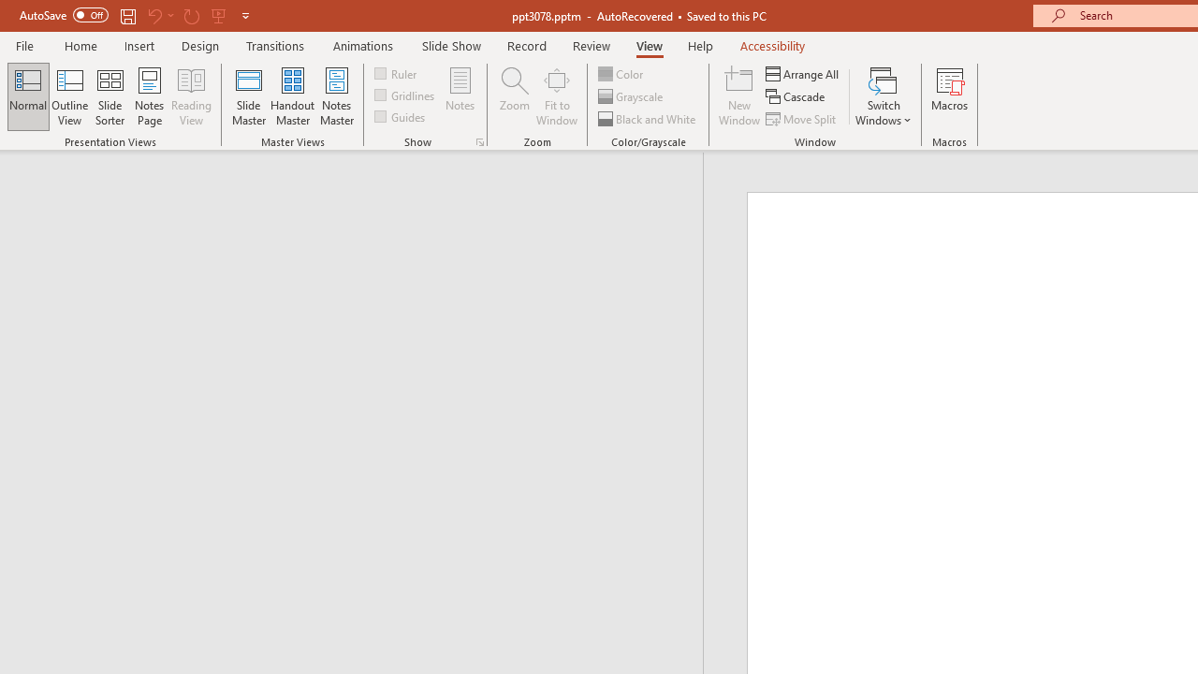  I want to click on Notes Master, so click(337, 95).